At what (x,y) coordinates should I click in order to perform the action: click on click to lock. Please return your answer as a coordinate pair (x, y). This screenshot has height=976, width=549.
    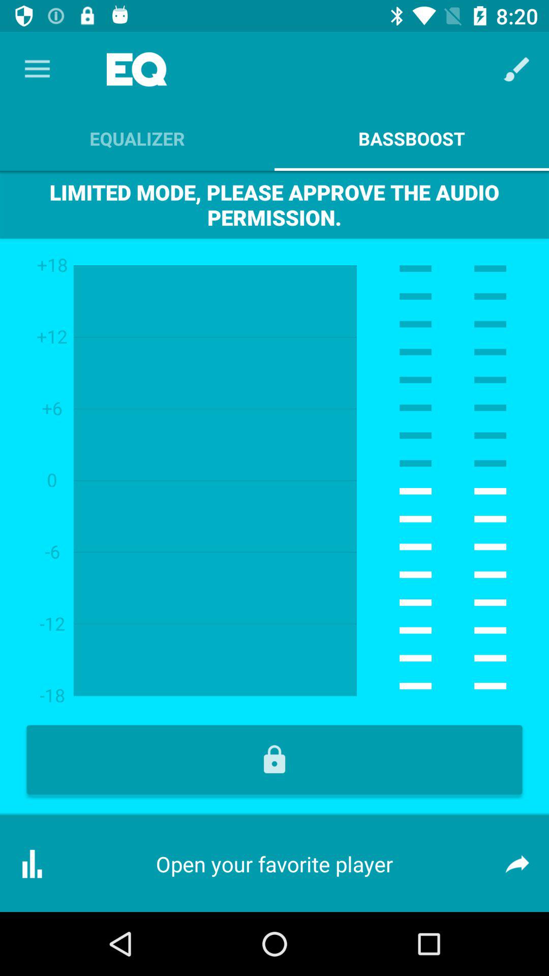
    Looking at the image, I should click on (274, 759).